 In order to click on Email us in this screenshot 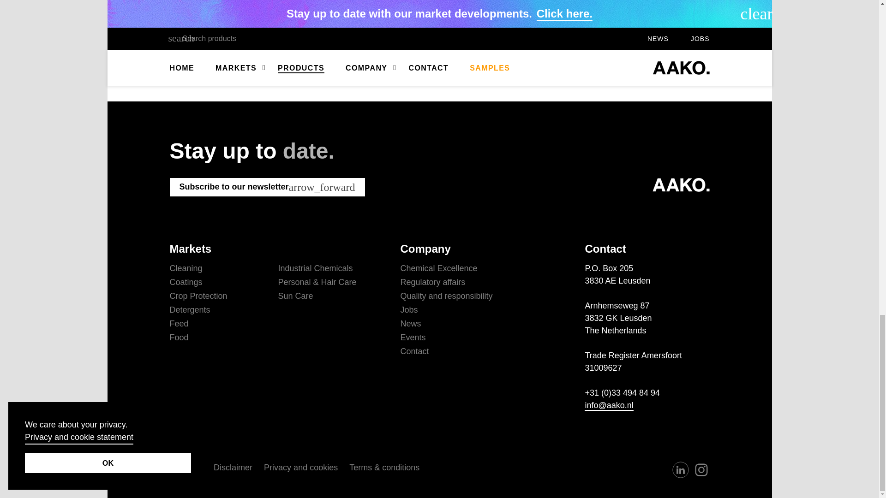, I will do `click(275, 39)`.